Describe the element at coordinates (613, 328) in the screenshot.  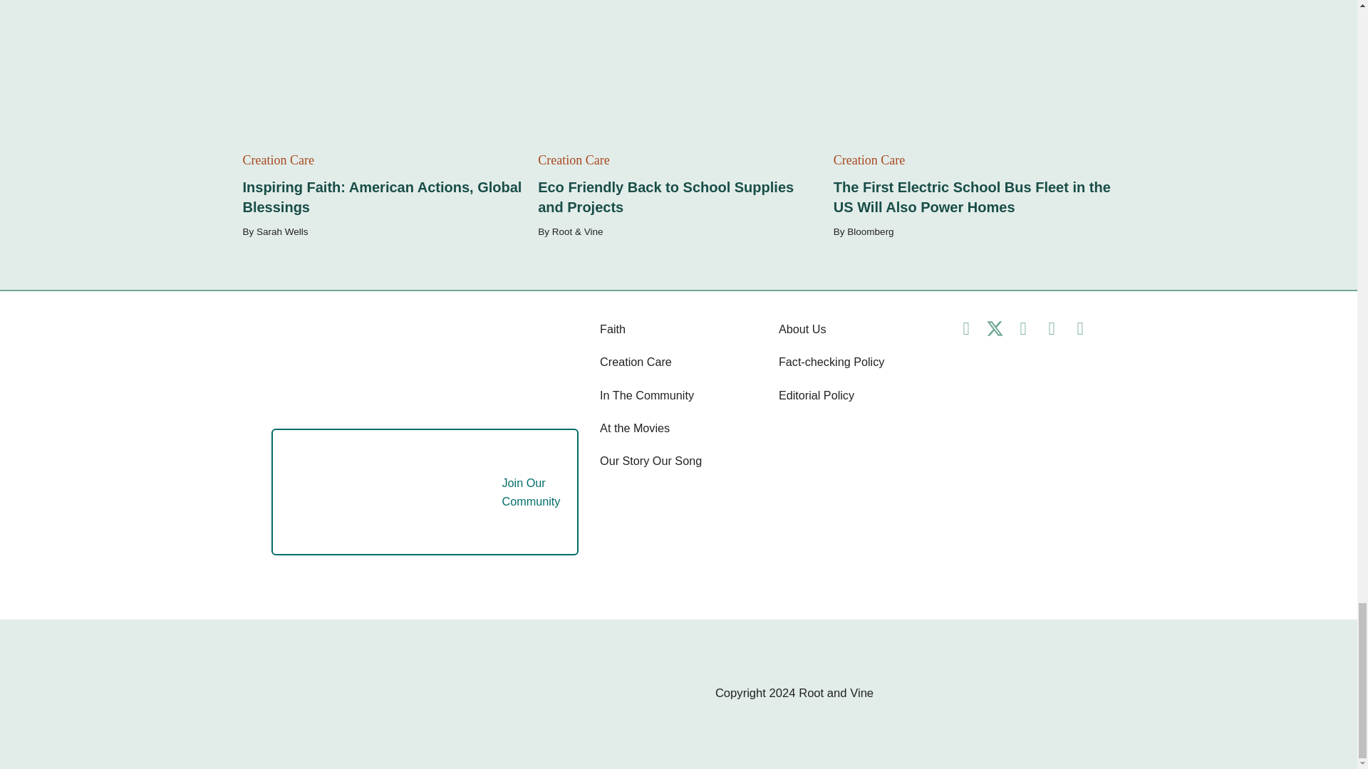
I see `Faith` at that location.